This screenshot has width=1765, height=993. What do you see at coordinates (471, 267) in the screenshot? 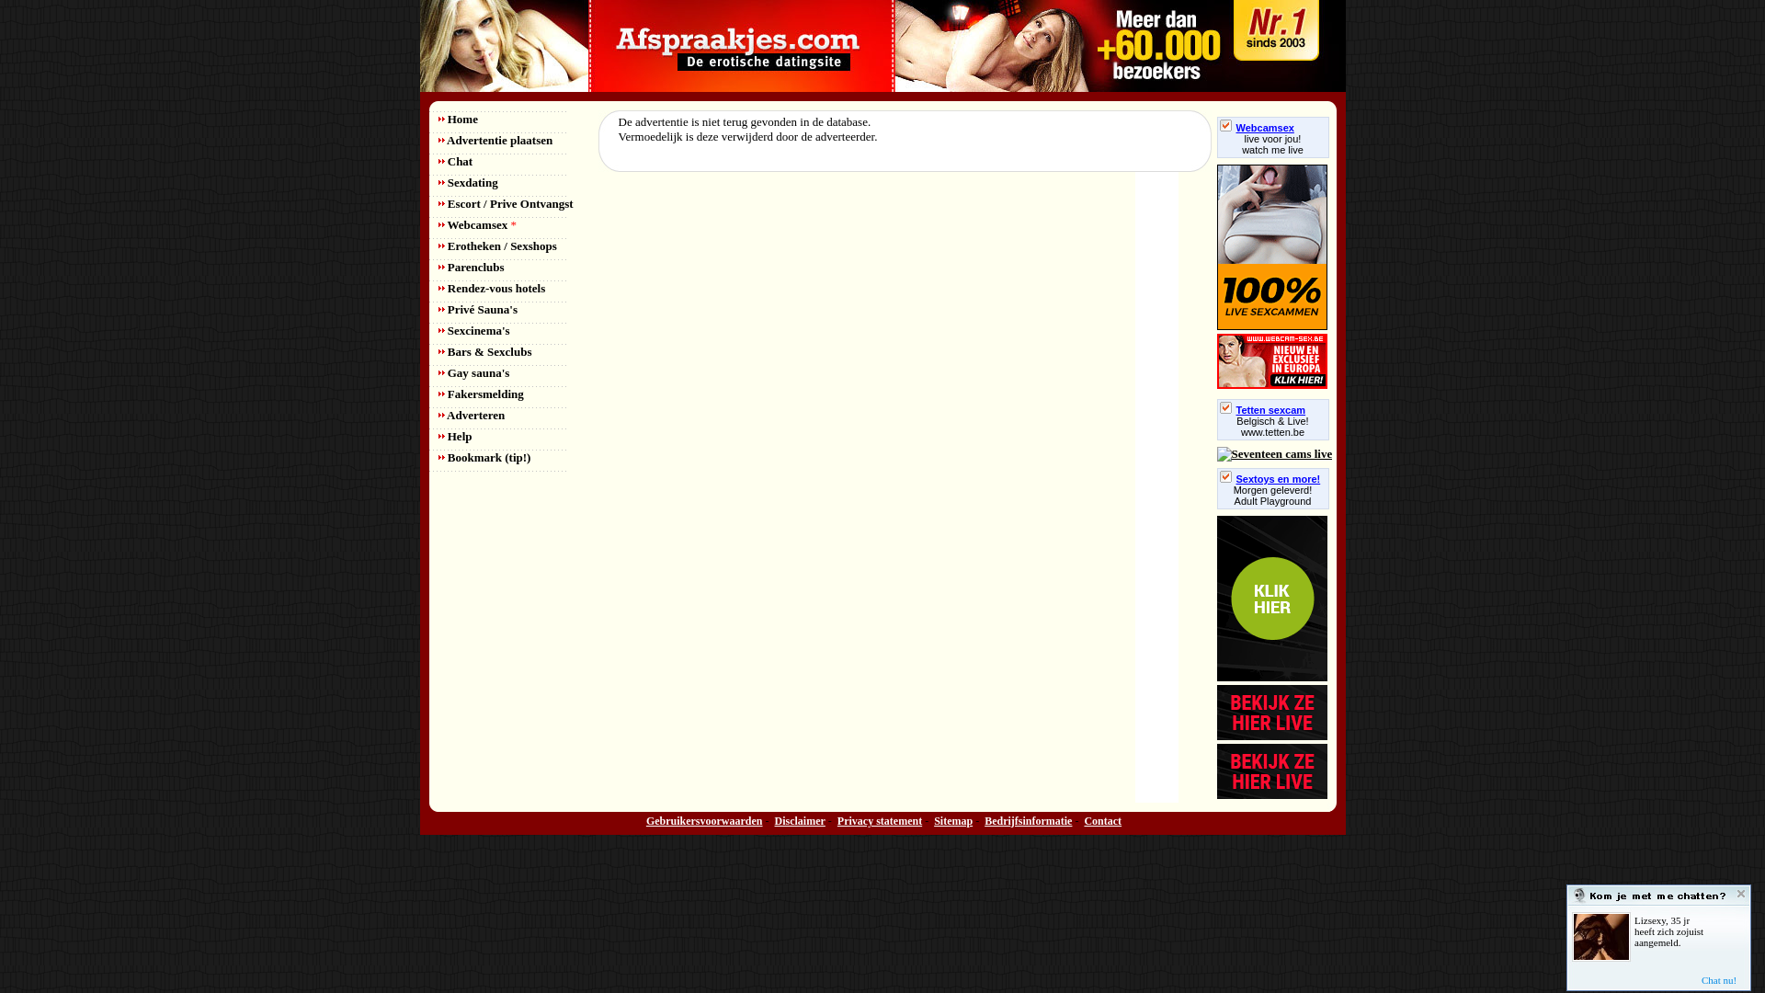
I see `Parenclubs` at bounding box center [471, 267].